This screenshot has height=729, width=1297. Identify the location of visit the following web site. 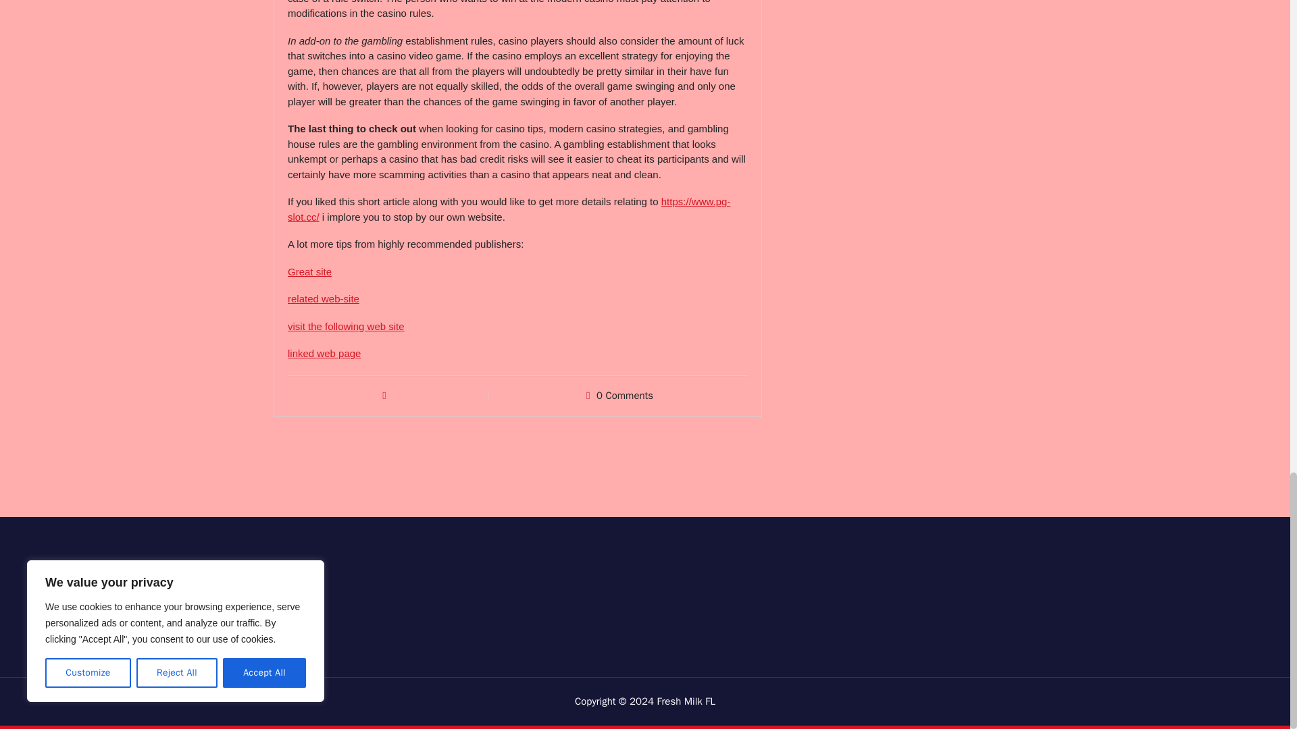
(346, 327).